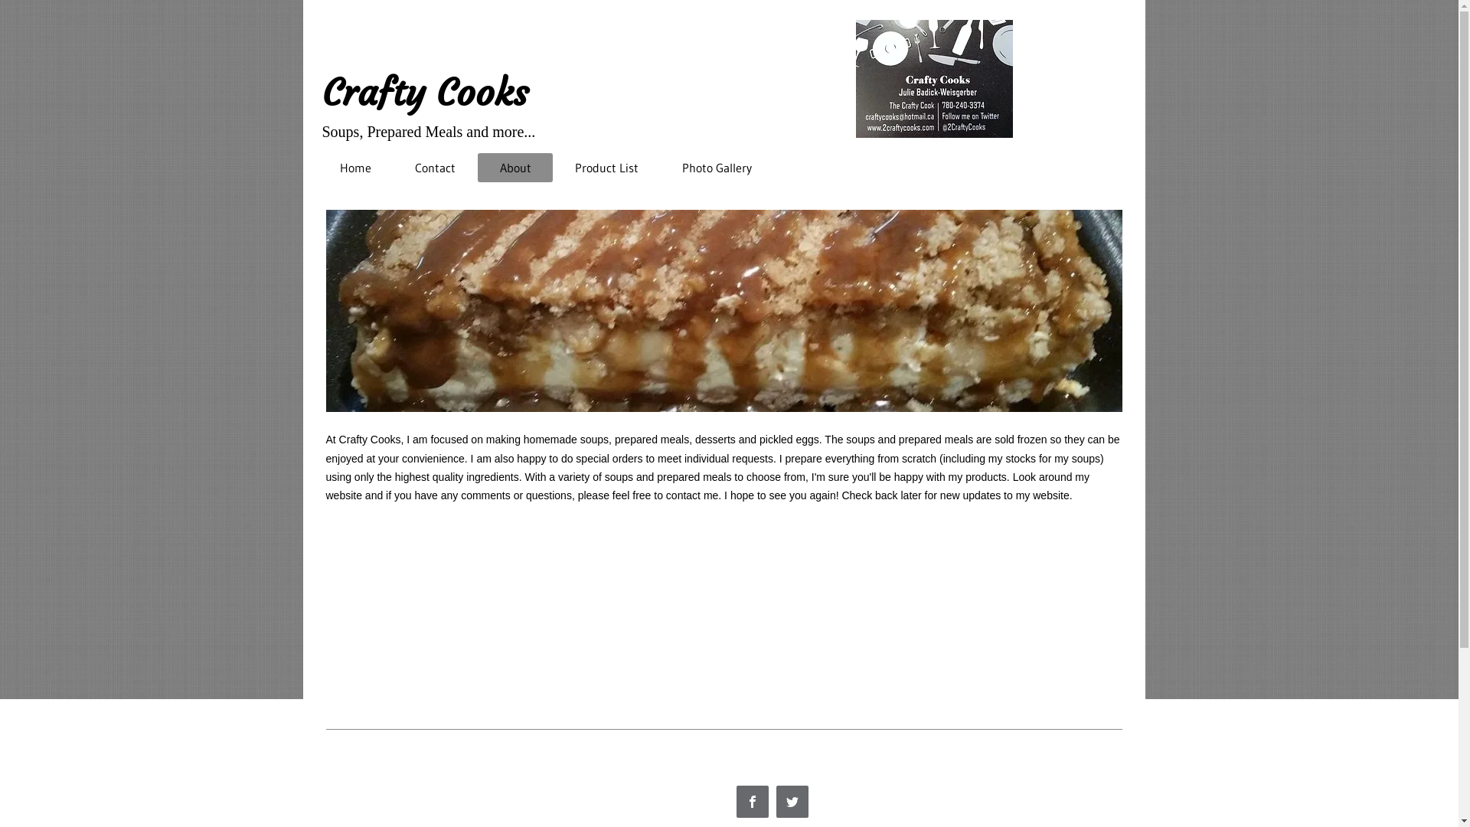 The height and width of the screenshot is (827, 1470). I want to click on Contact, so click(436, 168).